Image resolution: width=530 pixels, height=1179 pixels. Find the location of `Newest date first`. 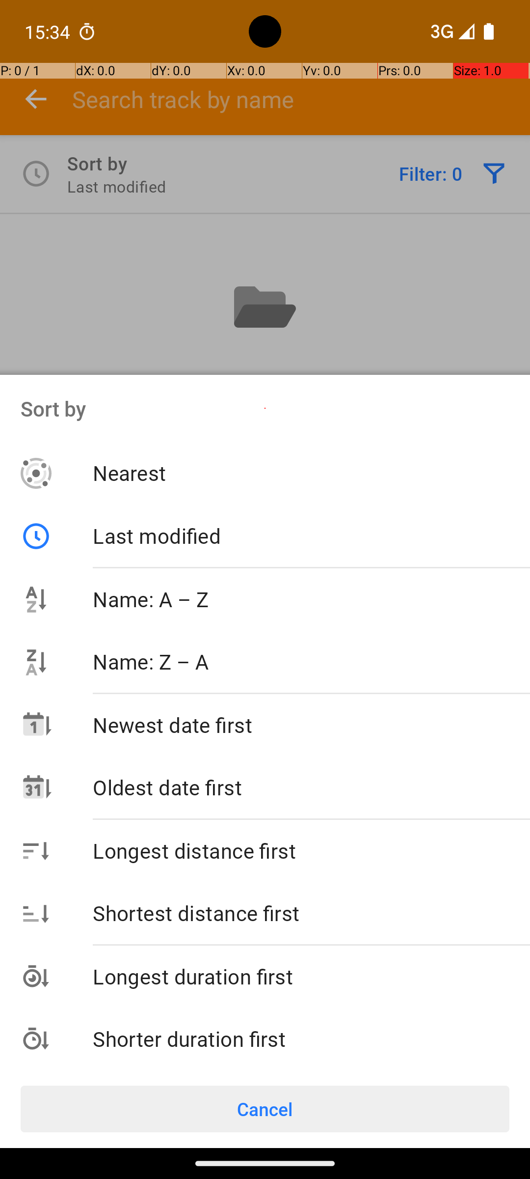

Newest date first is located at coordinates (311, 725).